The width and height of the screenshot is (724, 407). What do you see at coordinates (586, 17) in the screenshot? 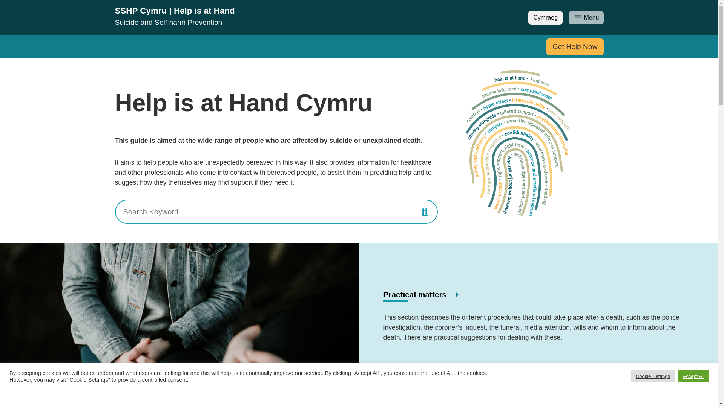
I see `Skip to main content` at bounding box center [586, 17].